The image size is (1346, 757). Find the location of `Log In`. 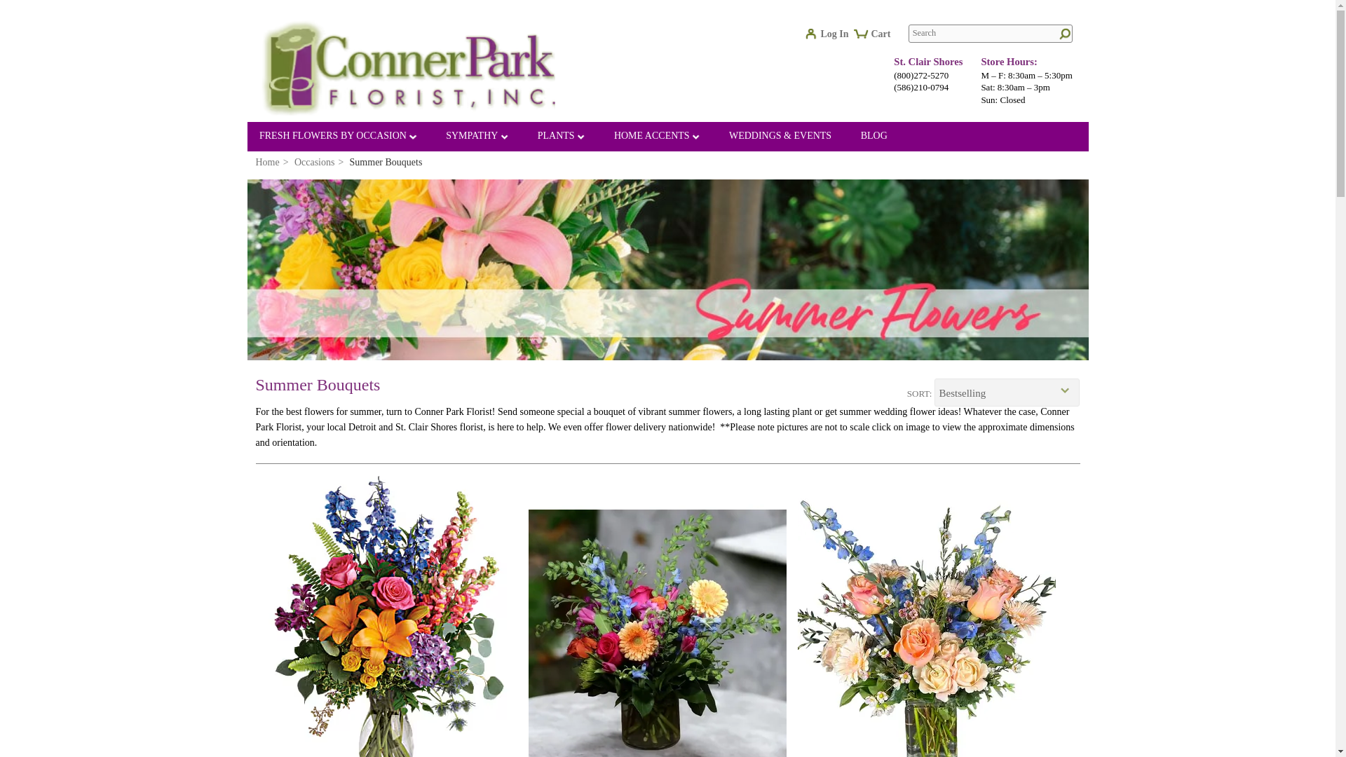

Log In is located at coordinates (831, 37).